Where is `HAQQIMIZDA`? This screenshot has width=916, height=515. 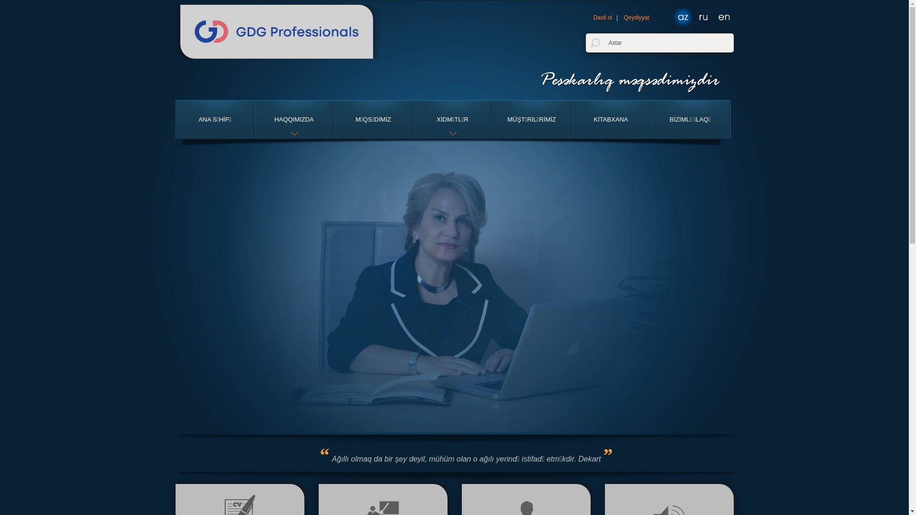
HAQQIMIZDA is located at coordinates (294, 120).